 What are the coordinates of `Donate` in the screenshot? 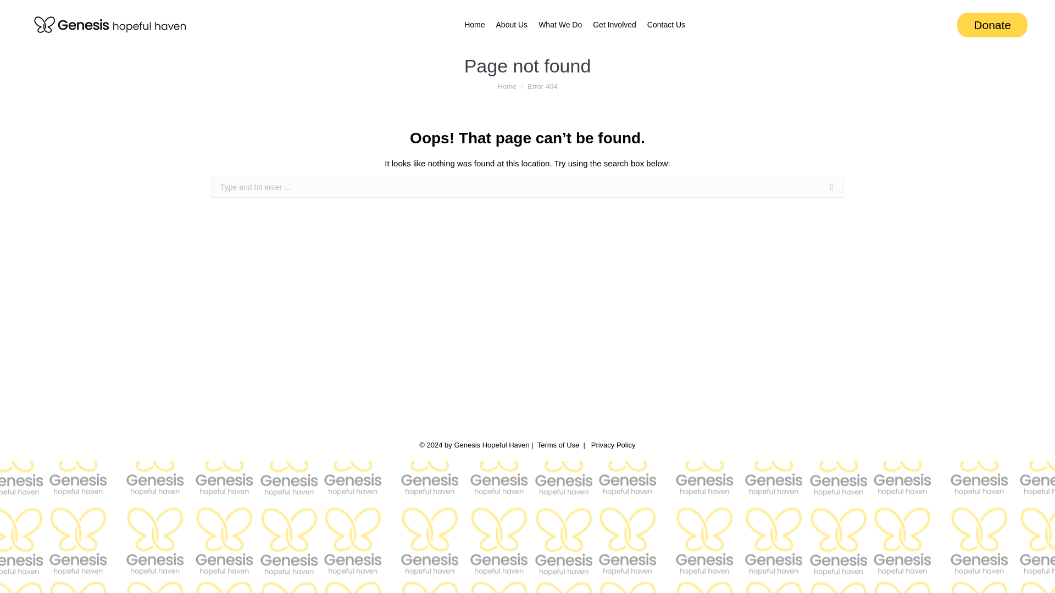 It's located at (992, 24).